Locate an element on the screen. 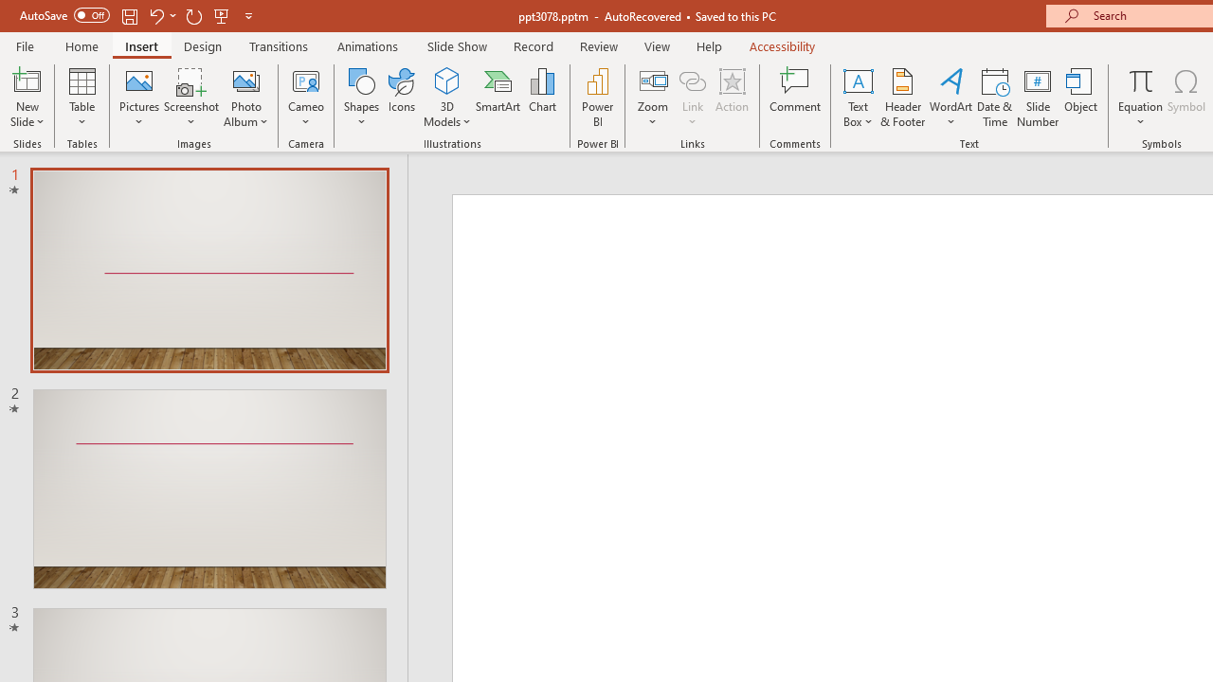  Slide Number is located at coordinates (1039, 97).